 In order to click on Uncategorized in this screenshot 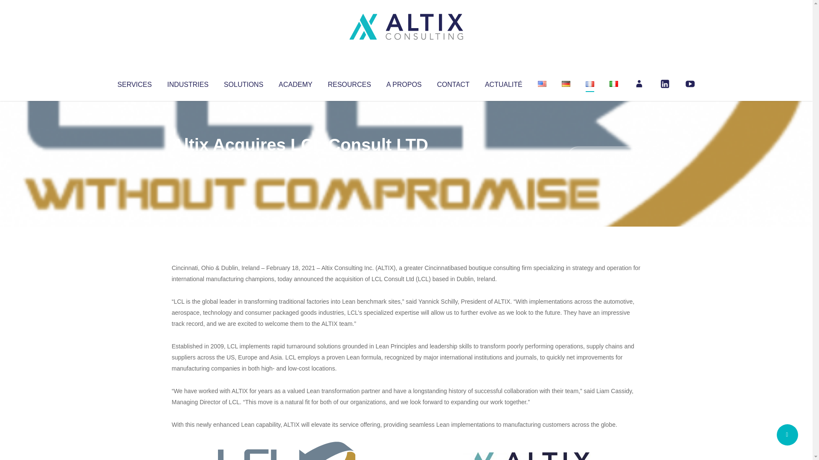, I will do `click(298, 162)`.